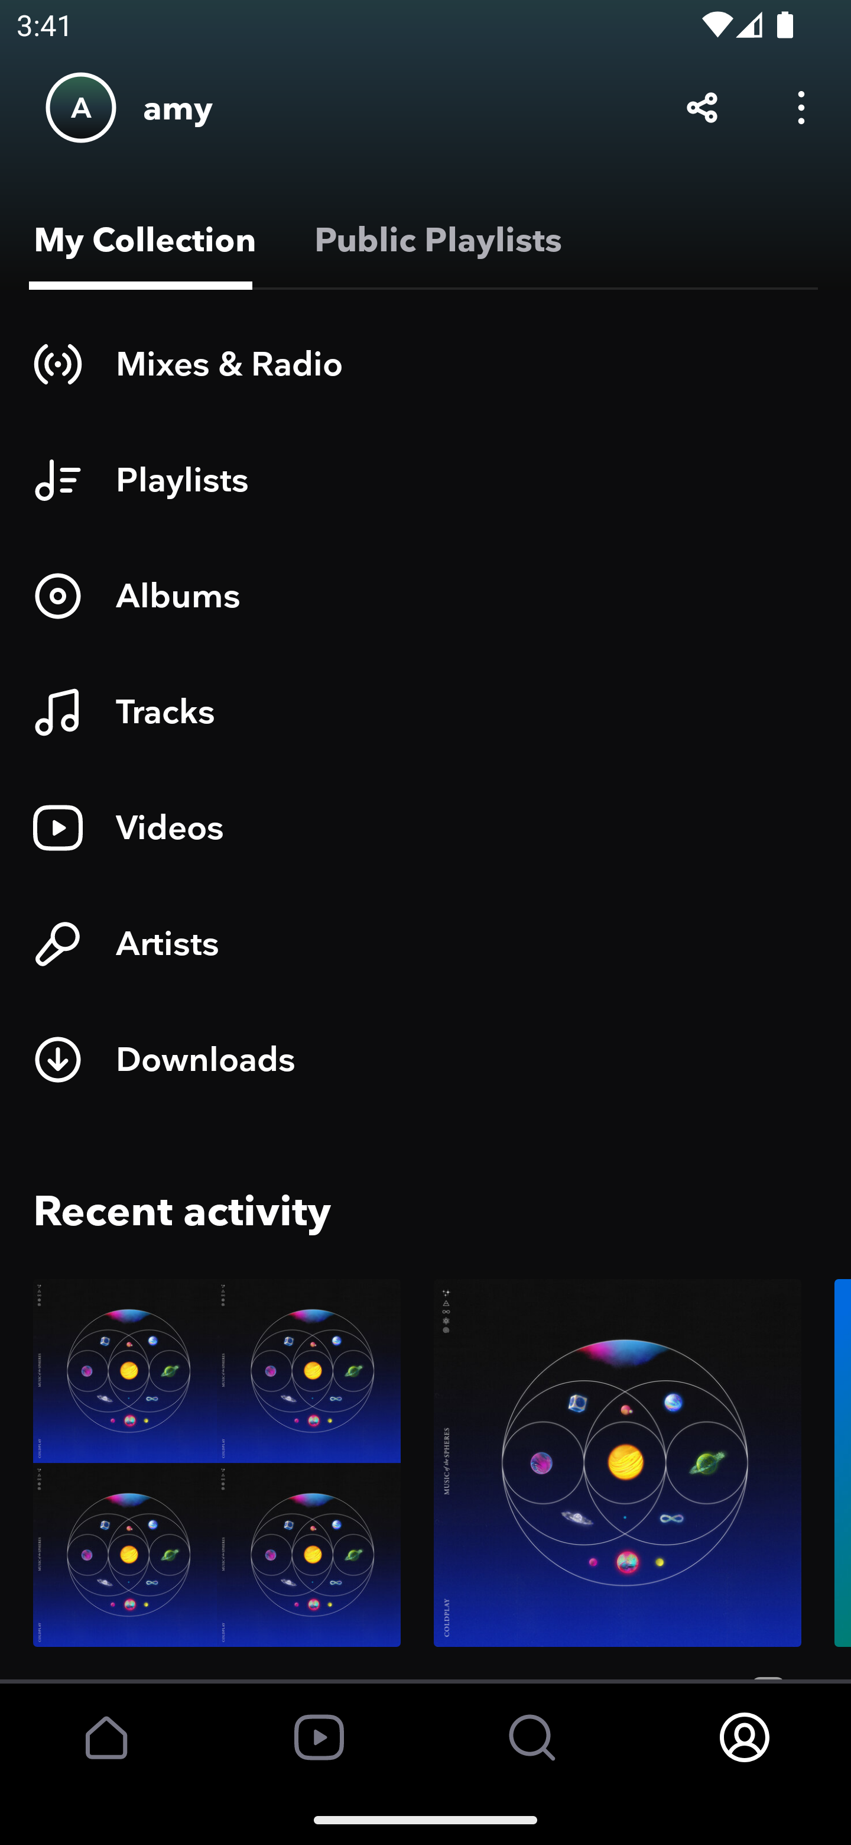 Image resolution: width=851 pixels, height=1845 pixels. What do you see at coordinates (425, 711) in the screenshot?
I see `Tracks` at bounding box center [425, 711].